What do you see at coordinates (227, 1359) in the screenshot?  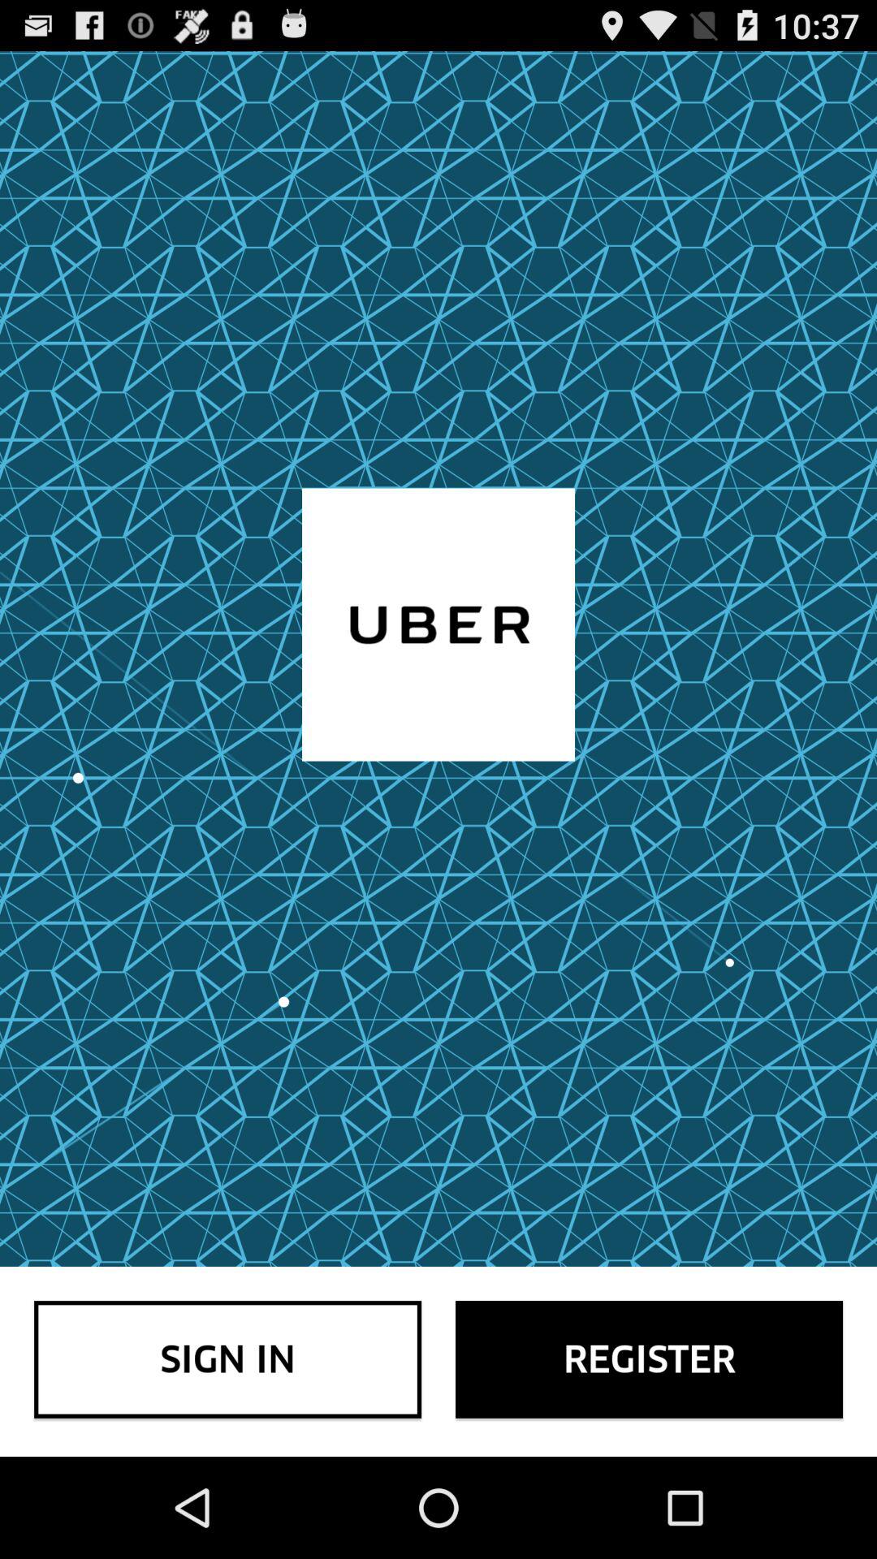 I see `press the item next to the register` at bounding box center [227, 1359].